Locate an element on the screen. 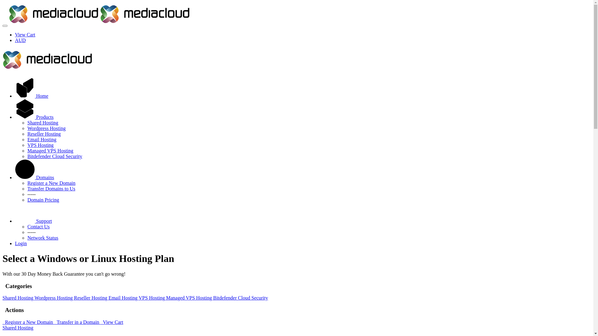 The image size is (598, 336). Shared Hosting is located at coordinates (43, 123).